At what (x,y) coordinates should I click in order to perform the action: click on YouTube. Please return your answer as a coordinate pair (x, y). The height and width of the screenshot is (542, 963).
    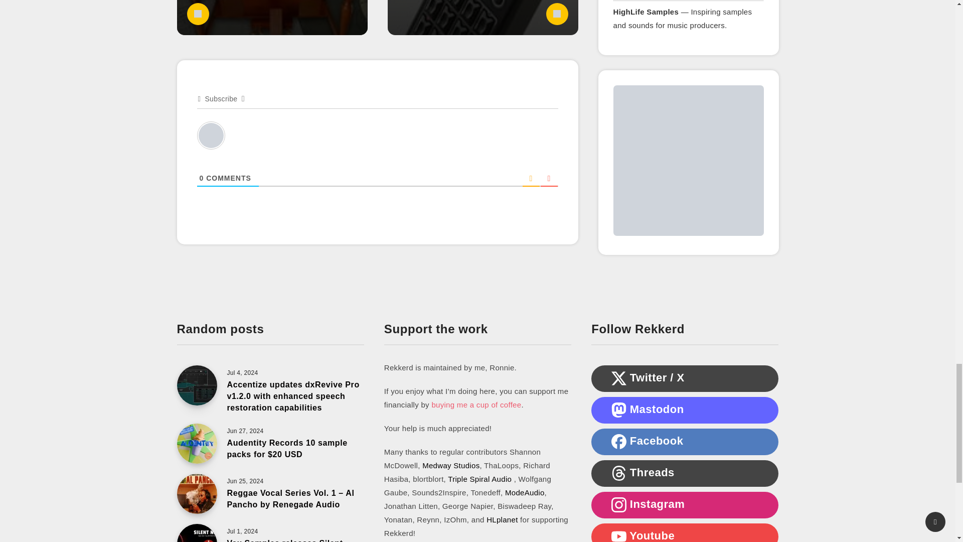
    Looking at the image, I should click on (619, 535).